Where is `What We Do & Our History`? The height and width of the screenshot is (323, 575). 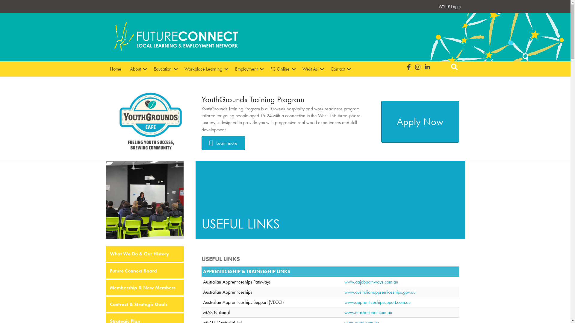 What We Do & Our History is located at coordinates (144, 254).